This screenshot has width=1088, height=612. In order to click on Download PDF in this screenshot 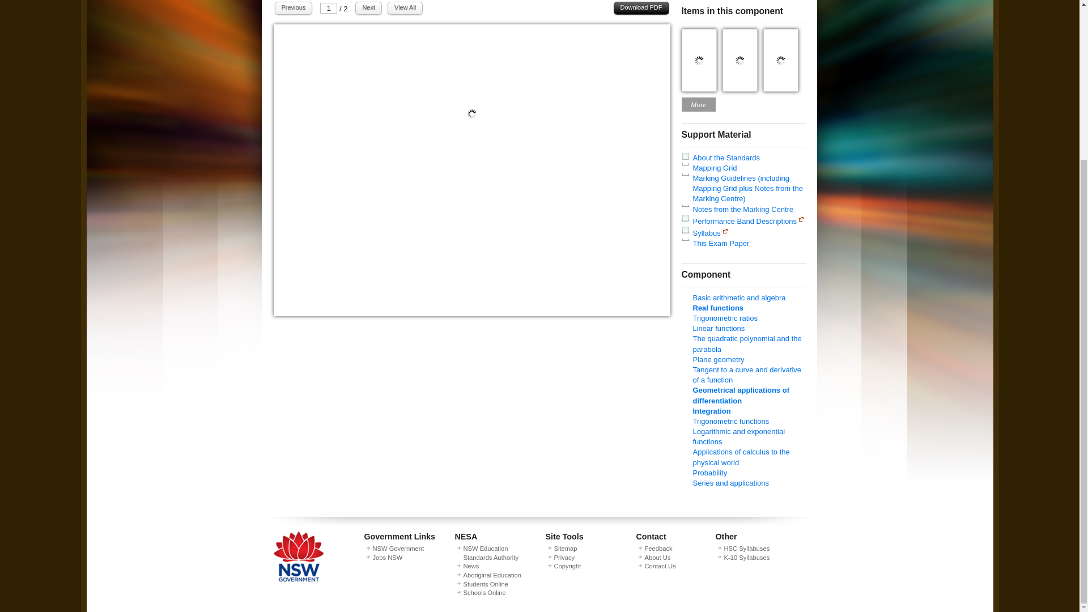, I will do `click(641, 8)`.